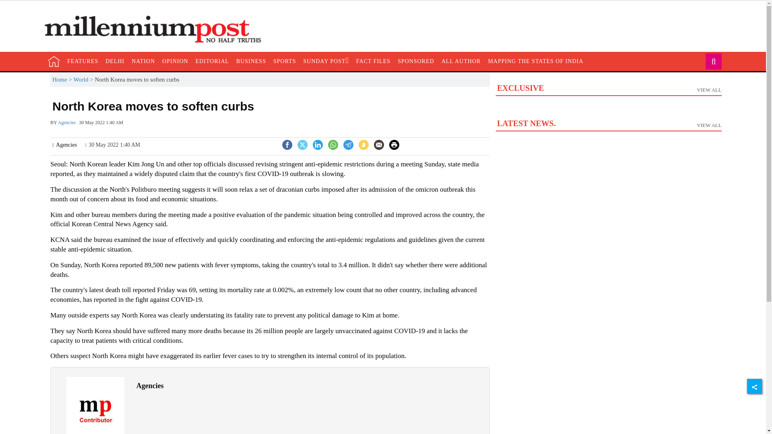  I want to click on DELHI, so click(251, 61).